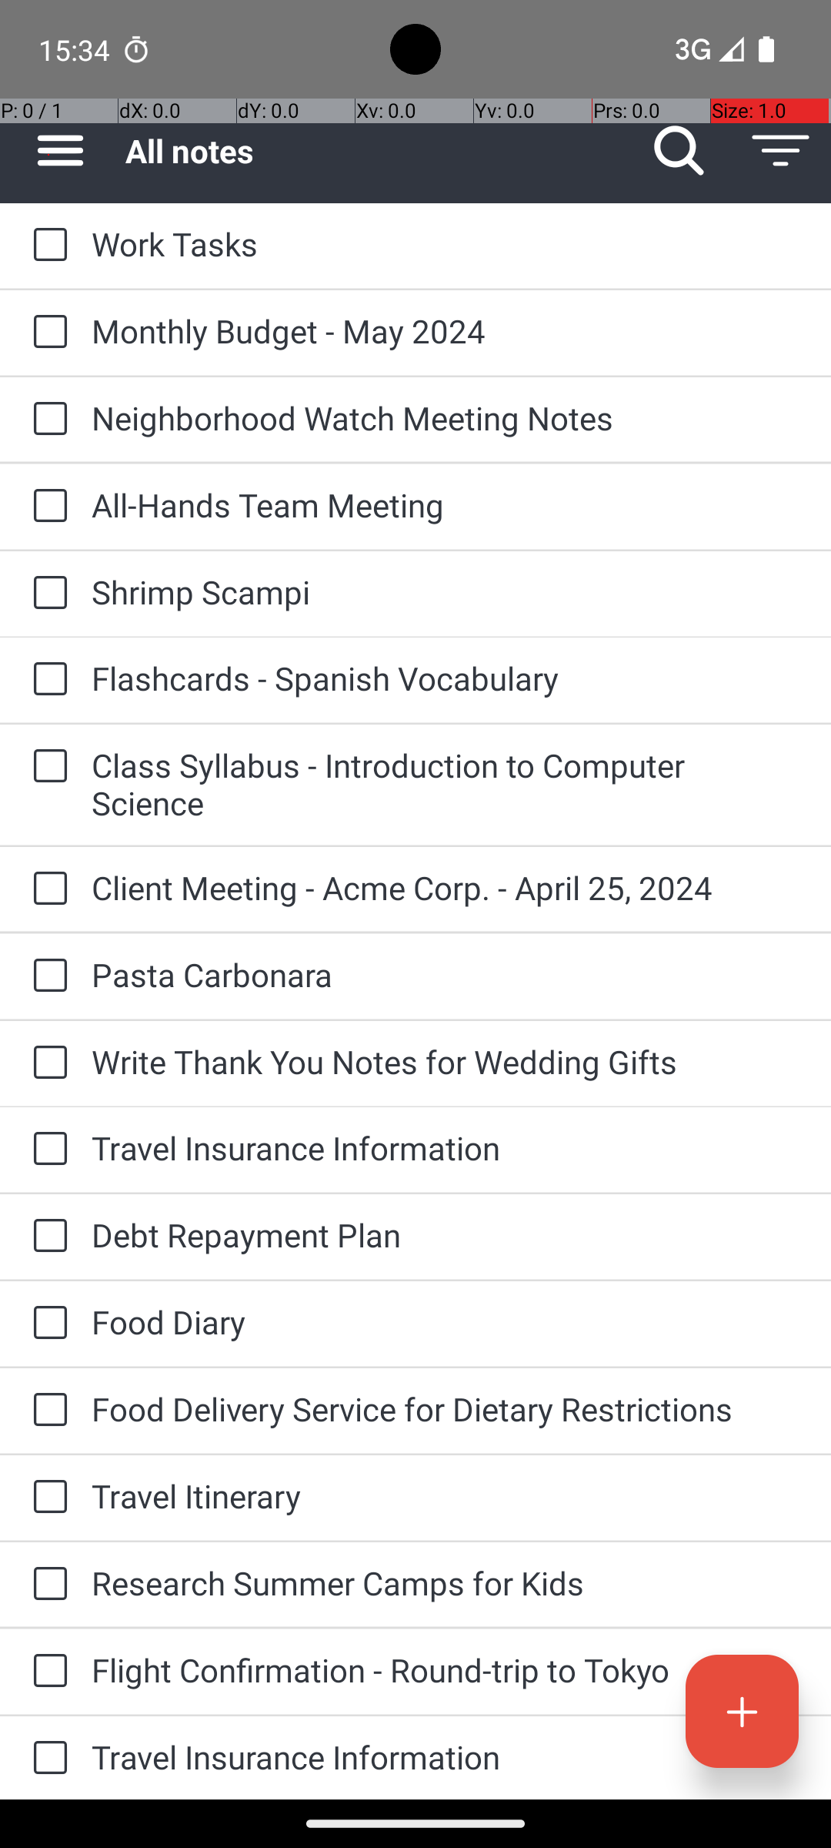  I want to click on Travel Itinerary, so click(446, 1495).